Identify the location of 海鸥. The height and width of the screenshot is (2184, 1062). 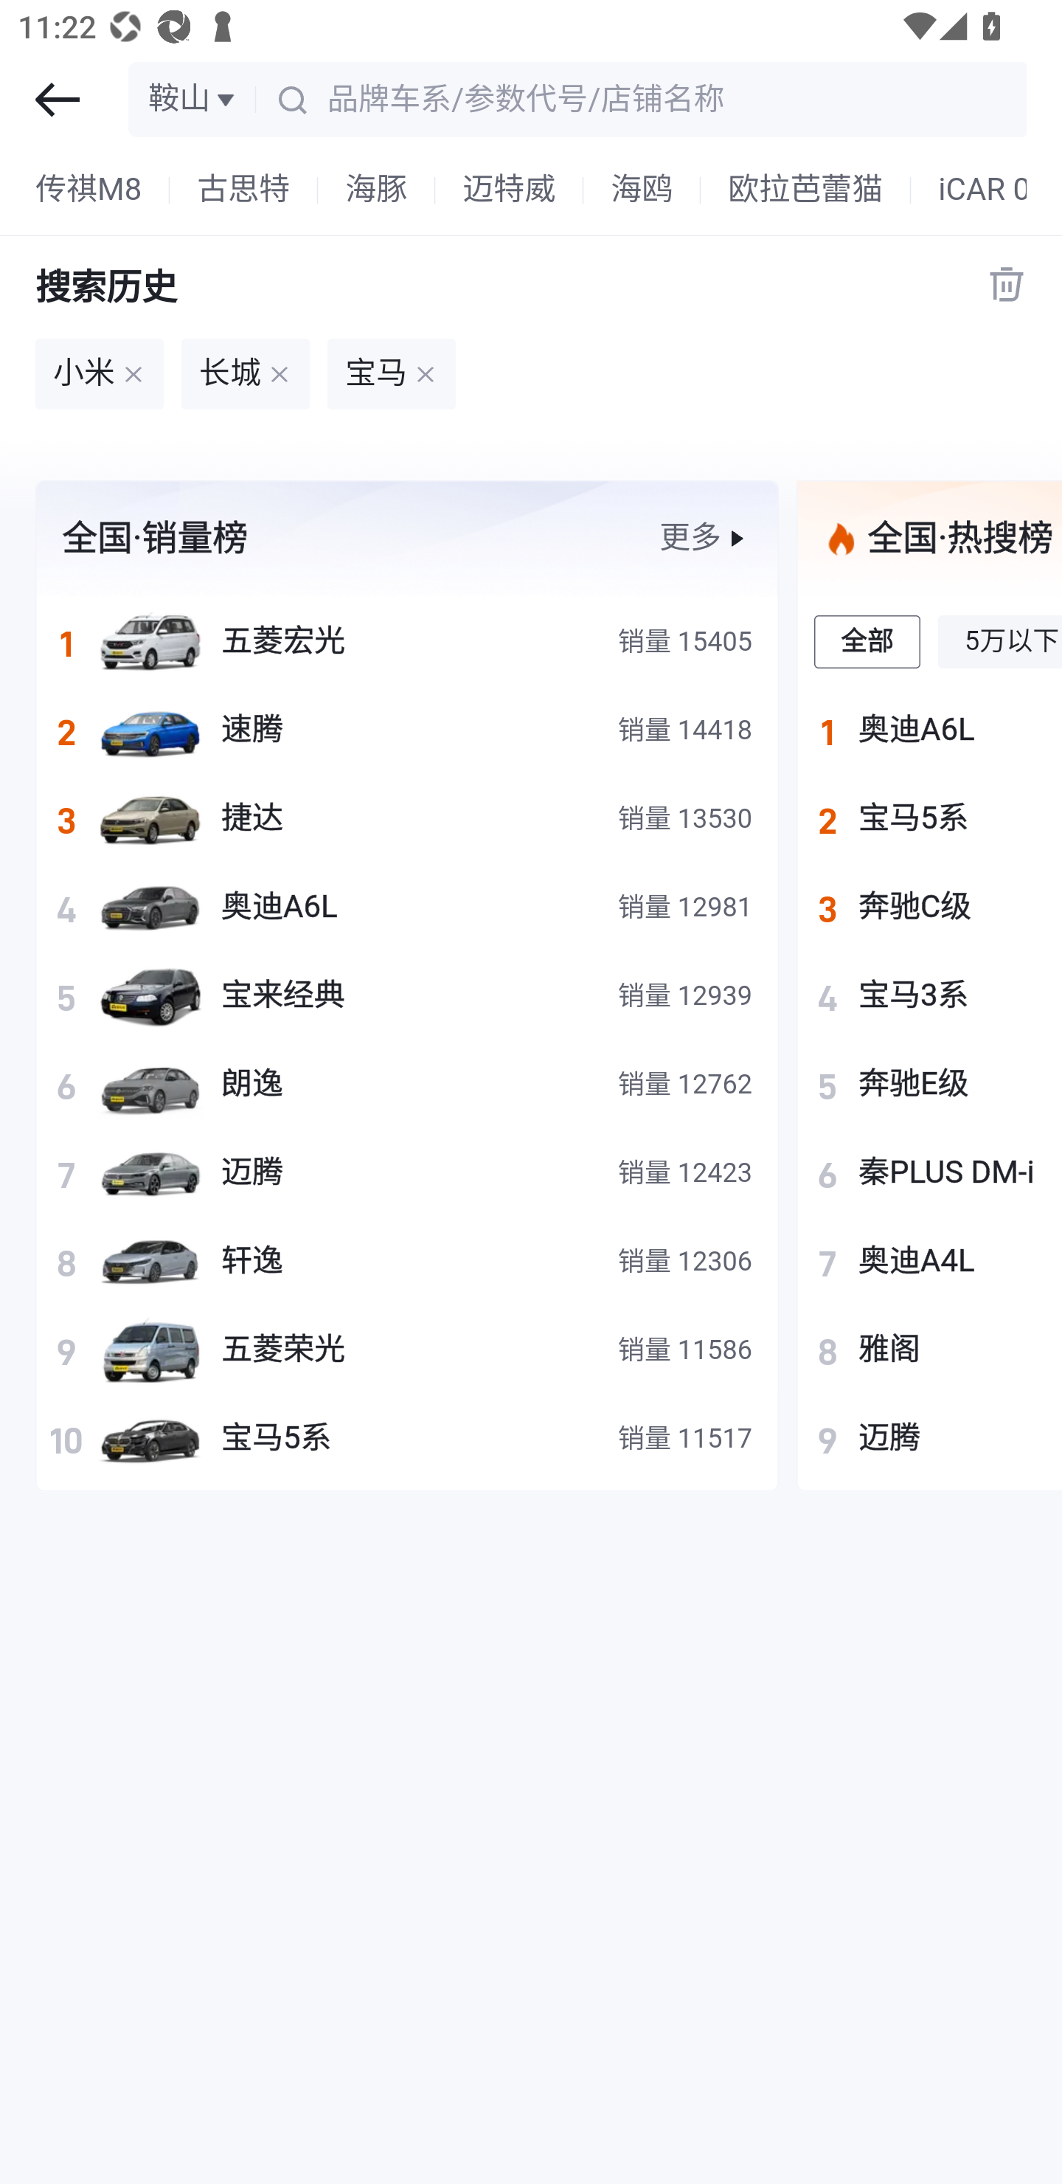
(642, 190).